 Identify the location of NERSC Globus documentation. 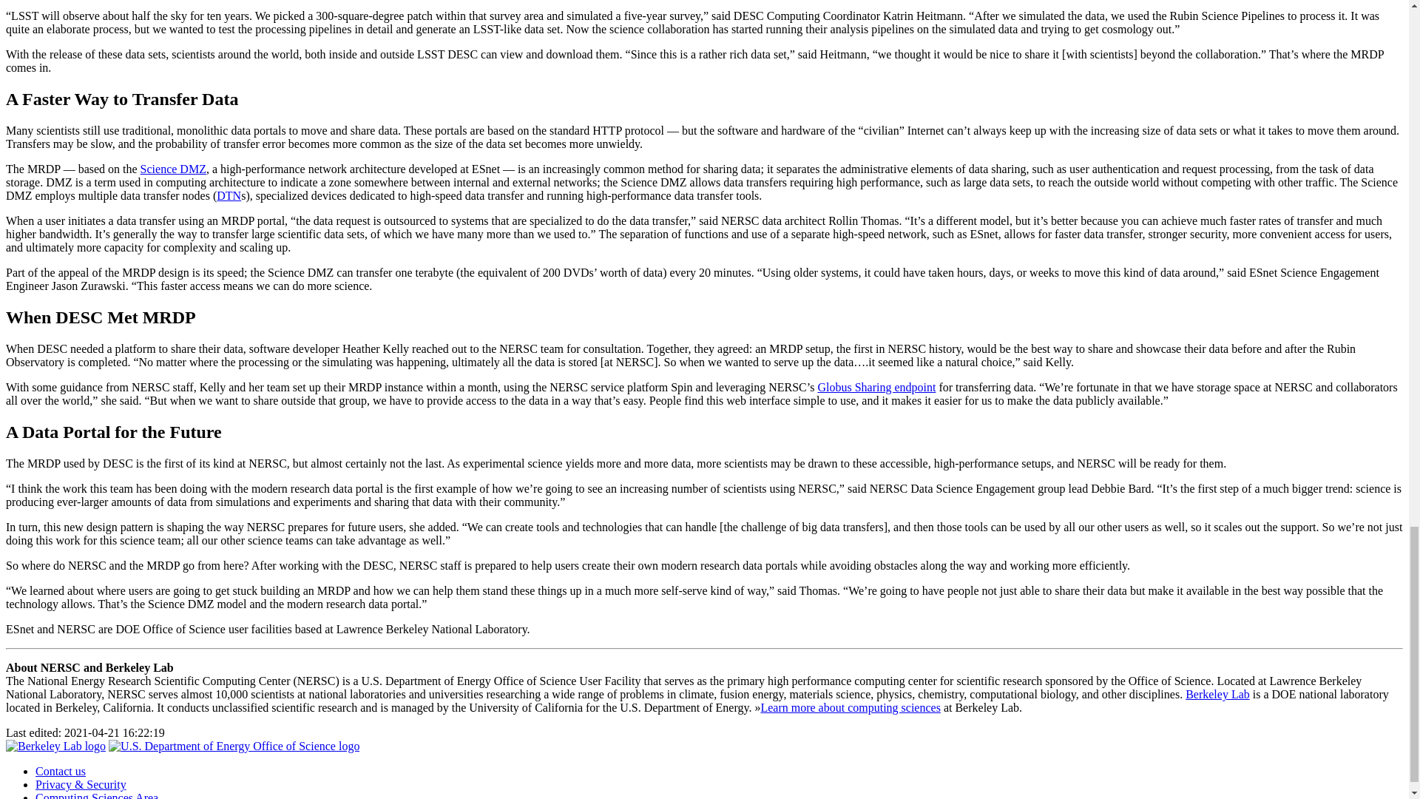
(876, 388).